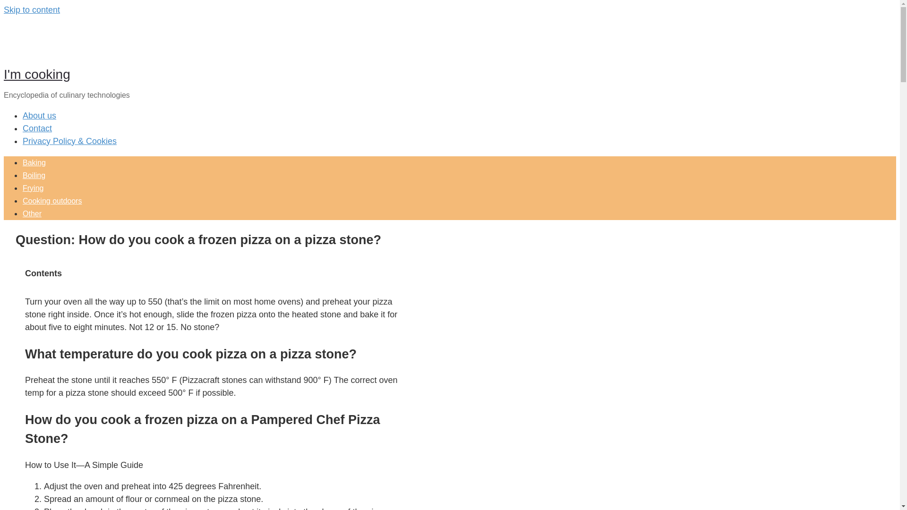 The height and width of the screenshot is (510, 907). Describe the element at coordinates (34, 175) in the screenshot. I see `Boiling` at that location.